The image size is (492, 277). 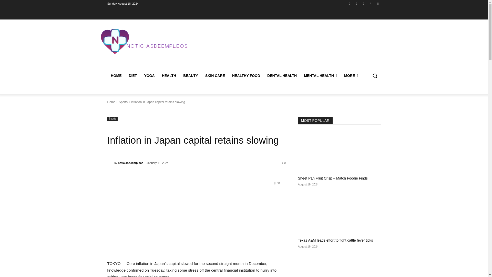 I want to click on Twitter, so click(x=363, y=3).